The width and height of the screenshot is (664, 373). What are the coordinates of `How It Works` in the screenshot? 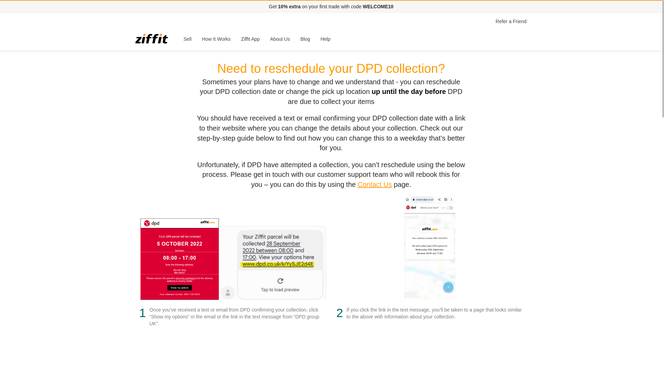 It's located at (216, 39).